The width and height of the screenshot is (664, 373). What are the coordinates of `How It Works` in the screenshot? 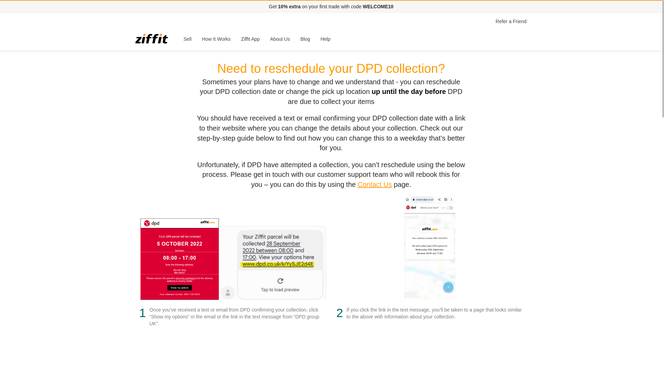 It's located at (216, 39).